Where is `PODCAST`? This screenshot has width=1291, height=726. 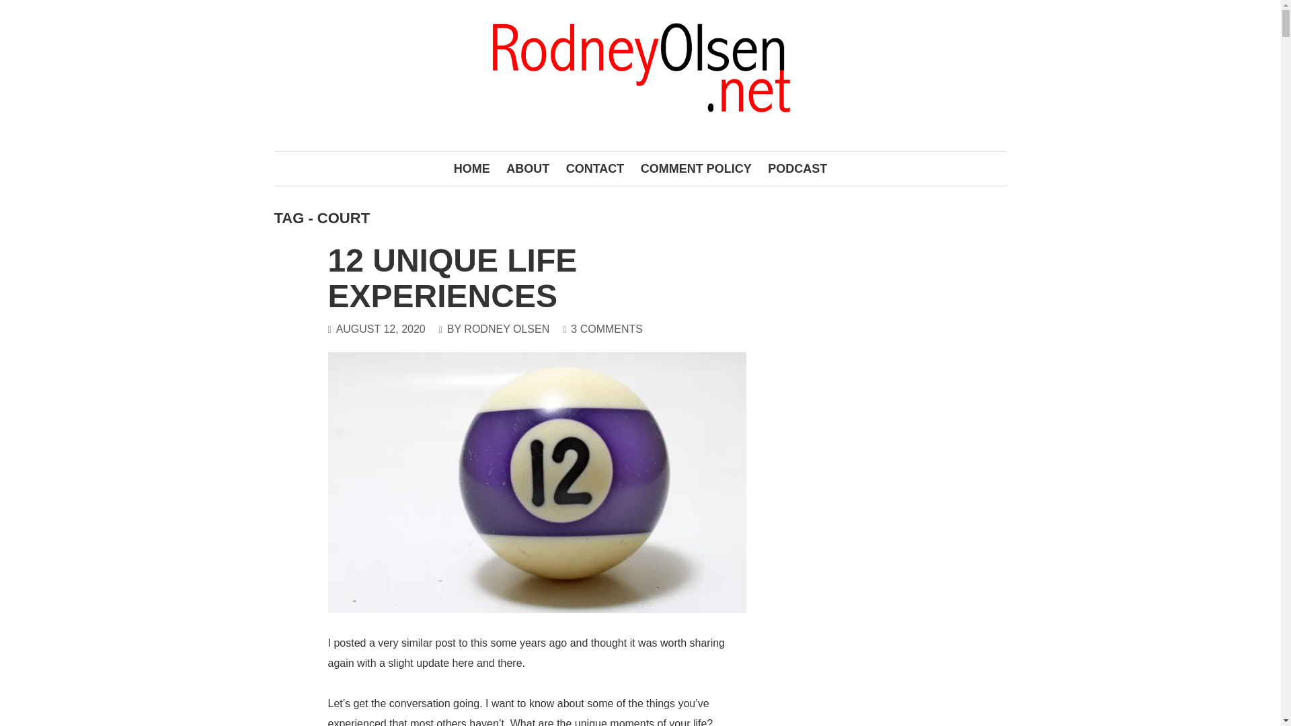 PODCAST is located at coordinates (797, 168).